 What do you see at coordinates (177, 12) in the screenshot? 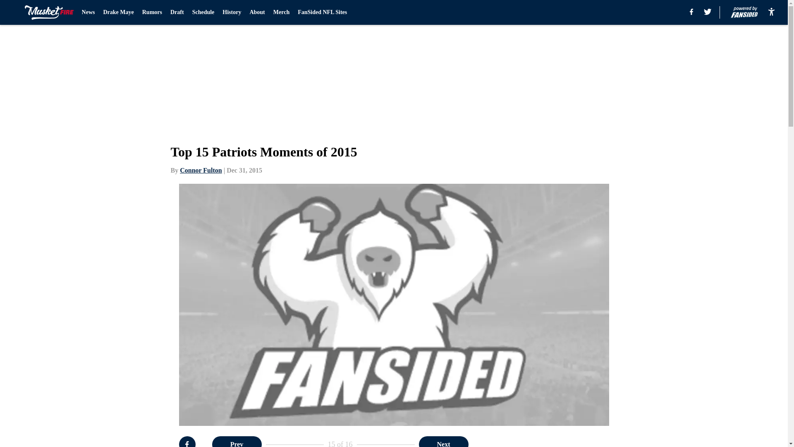
I see `Draft` at bounding box center [177, 12].